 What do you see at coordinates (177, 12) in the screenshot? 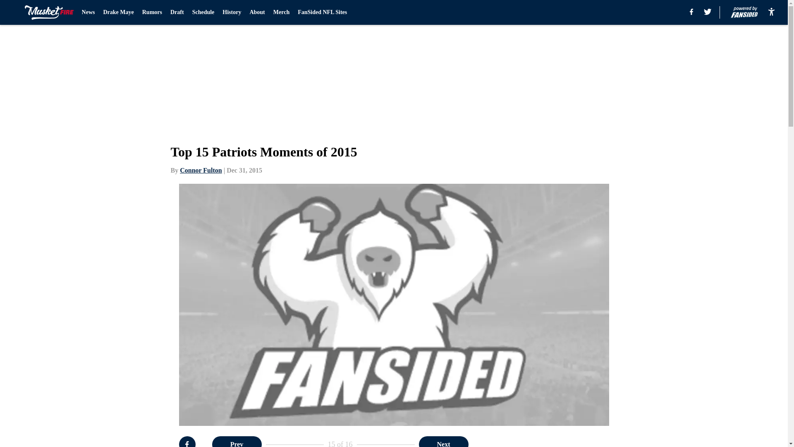
I see `Draft` at bounding box center [177, 12].